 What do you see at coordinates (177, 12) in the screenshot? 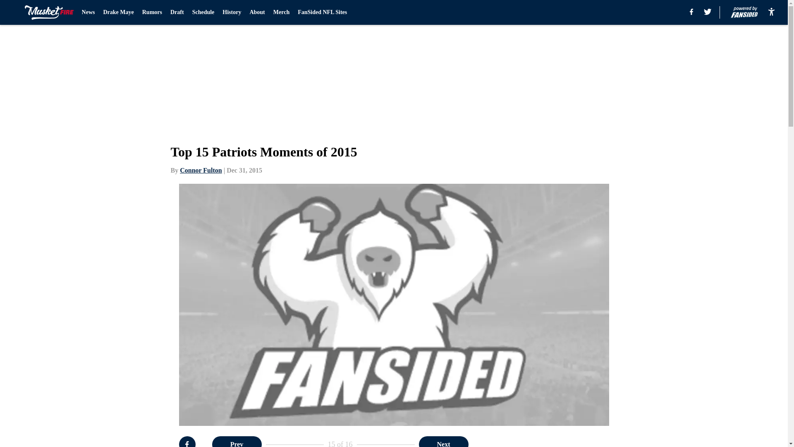
I see `Draft` at bounding box center [177, 12].